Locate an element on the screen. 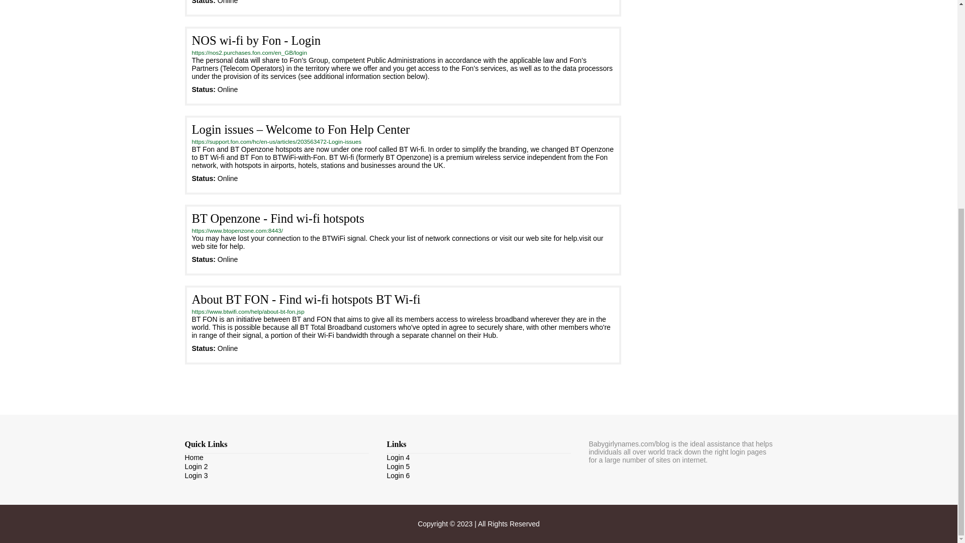 The image size is (965, 543). Login 5 is located at coordinates (398, 467).